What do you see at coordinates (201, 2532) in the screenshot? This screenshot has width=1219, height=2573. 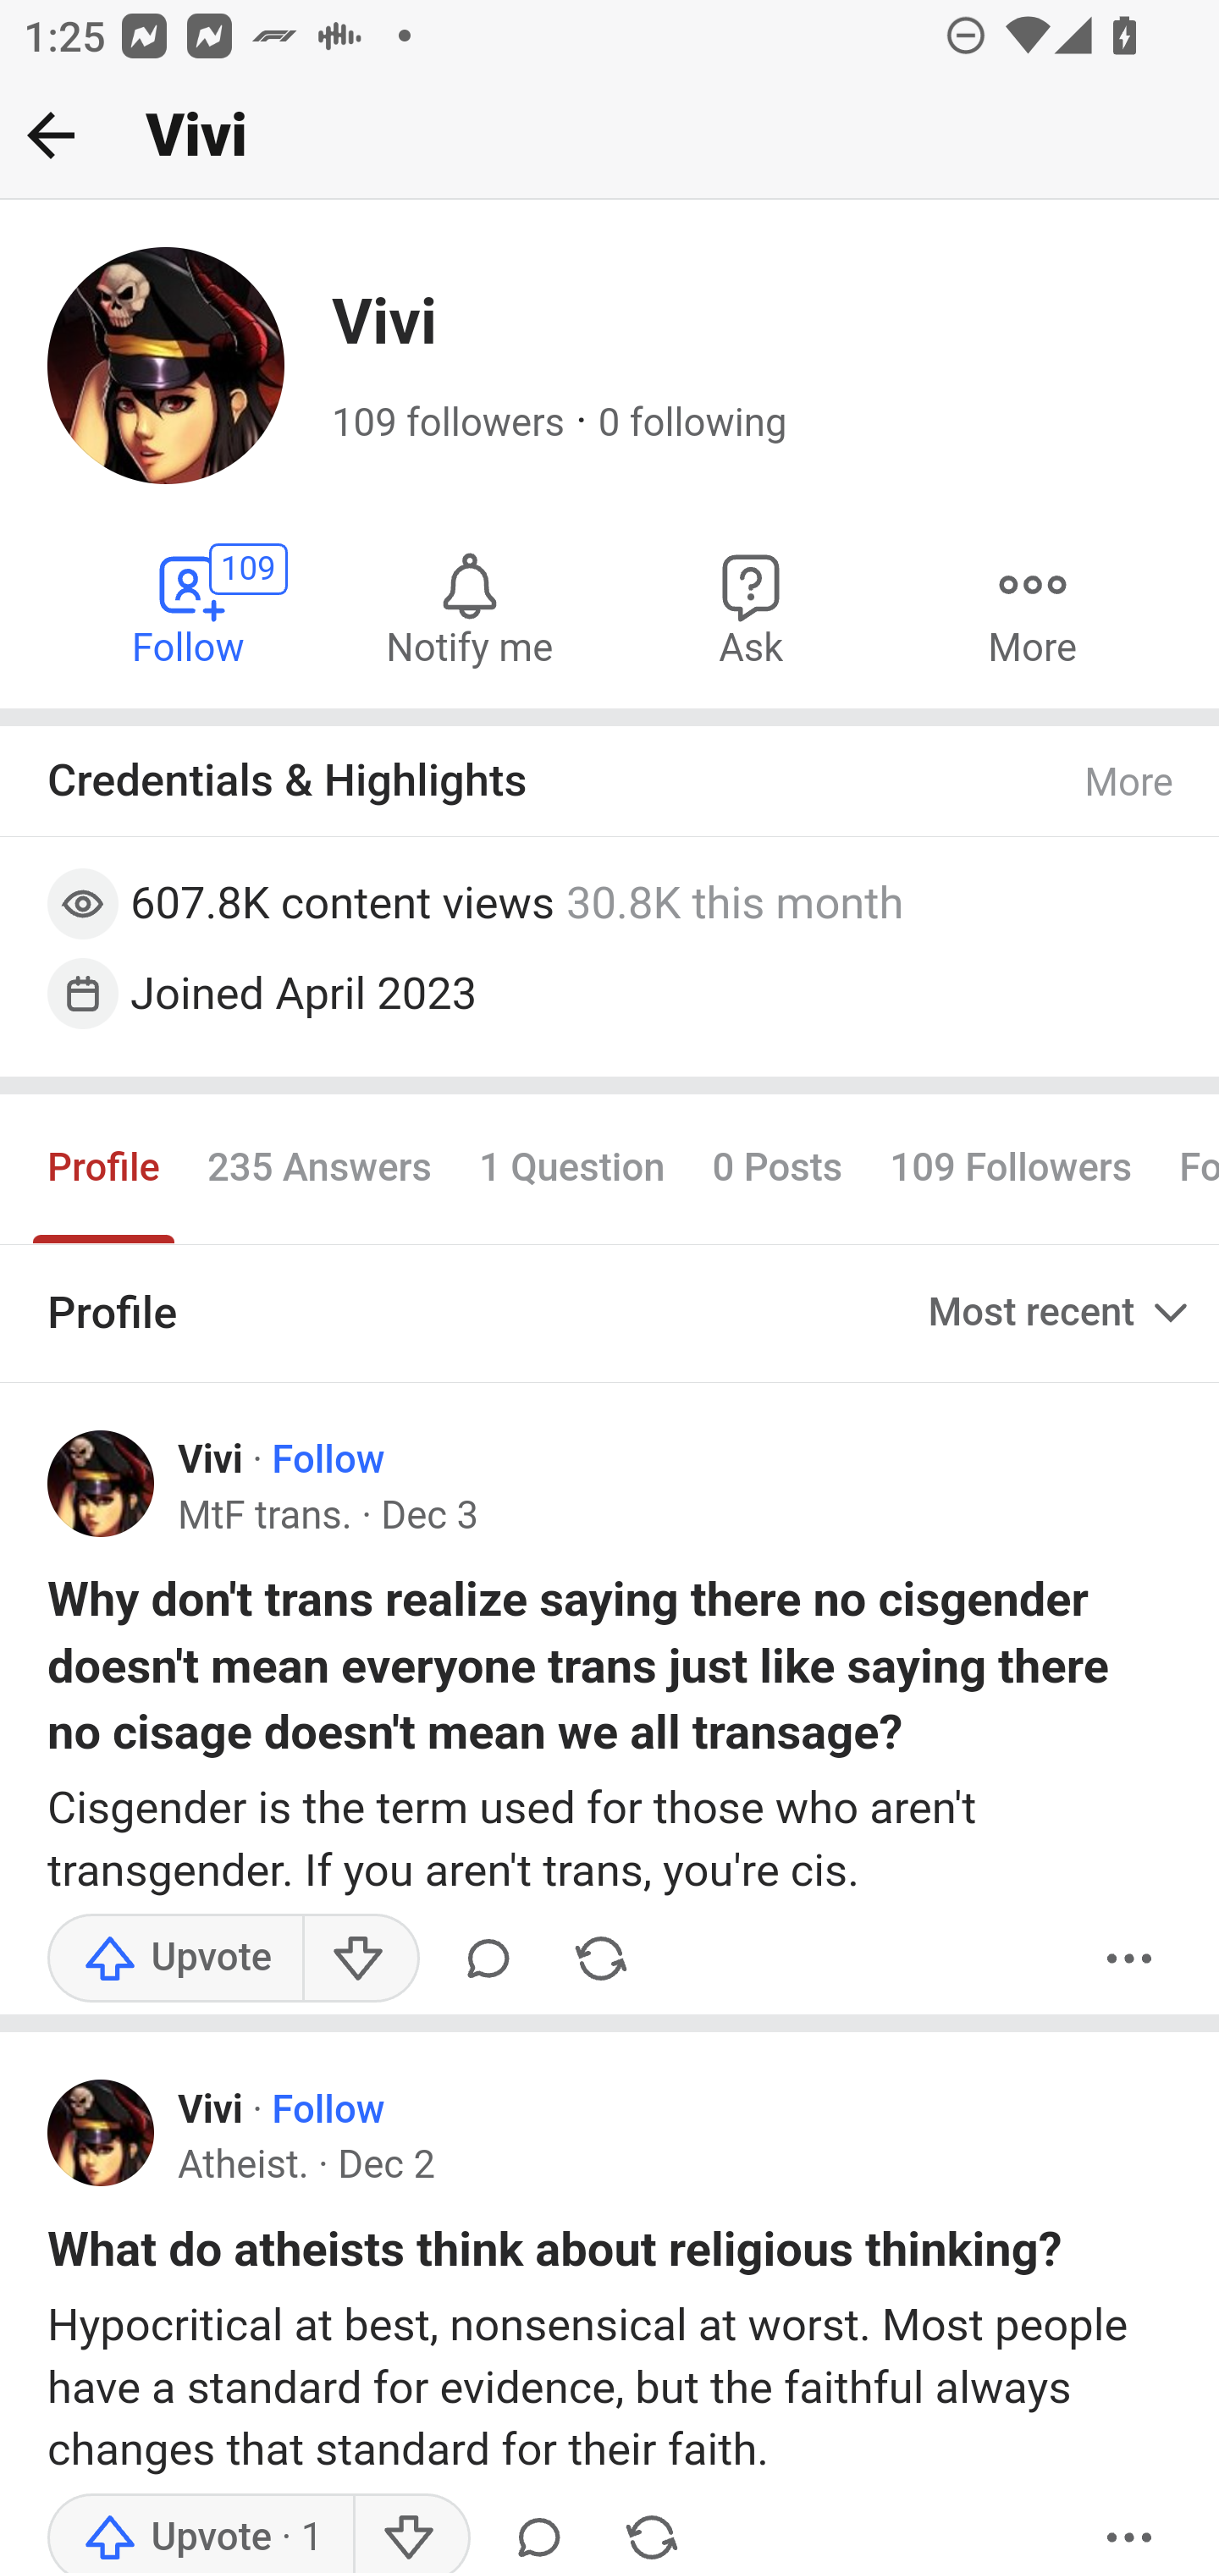 I see `Upvote` at bounding box center [201, 2532].